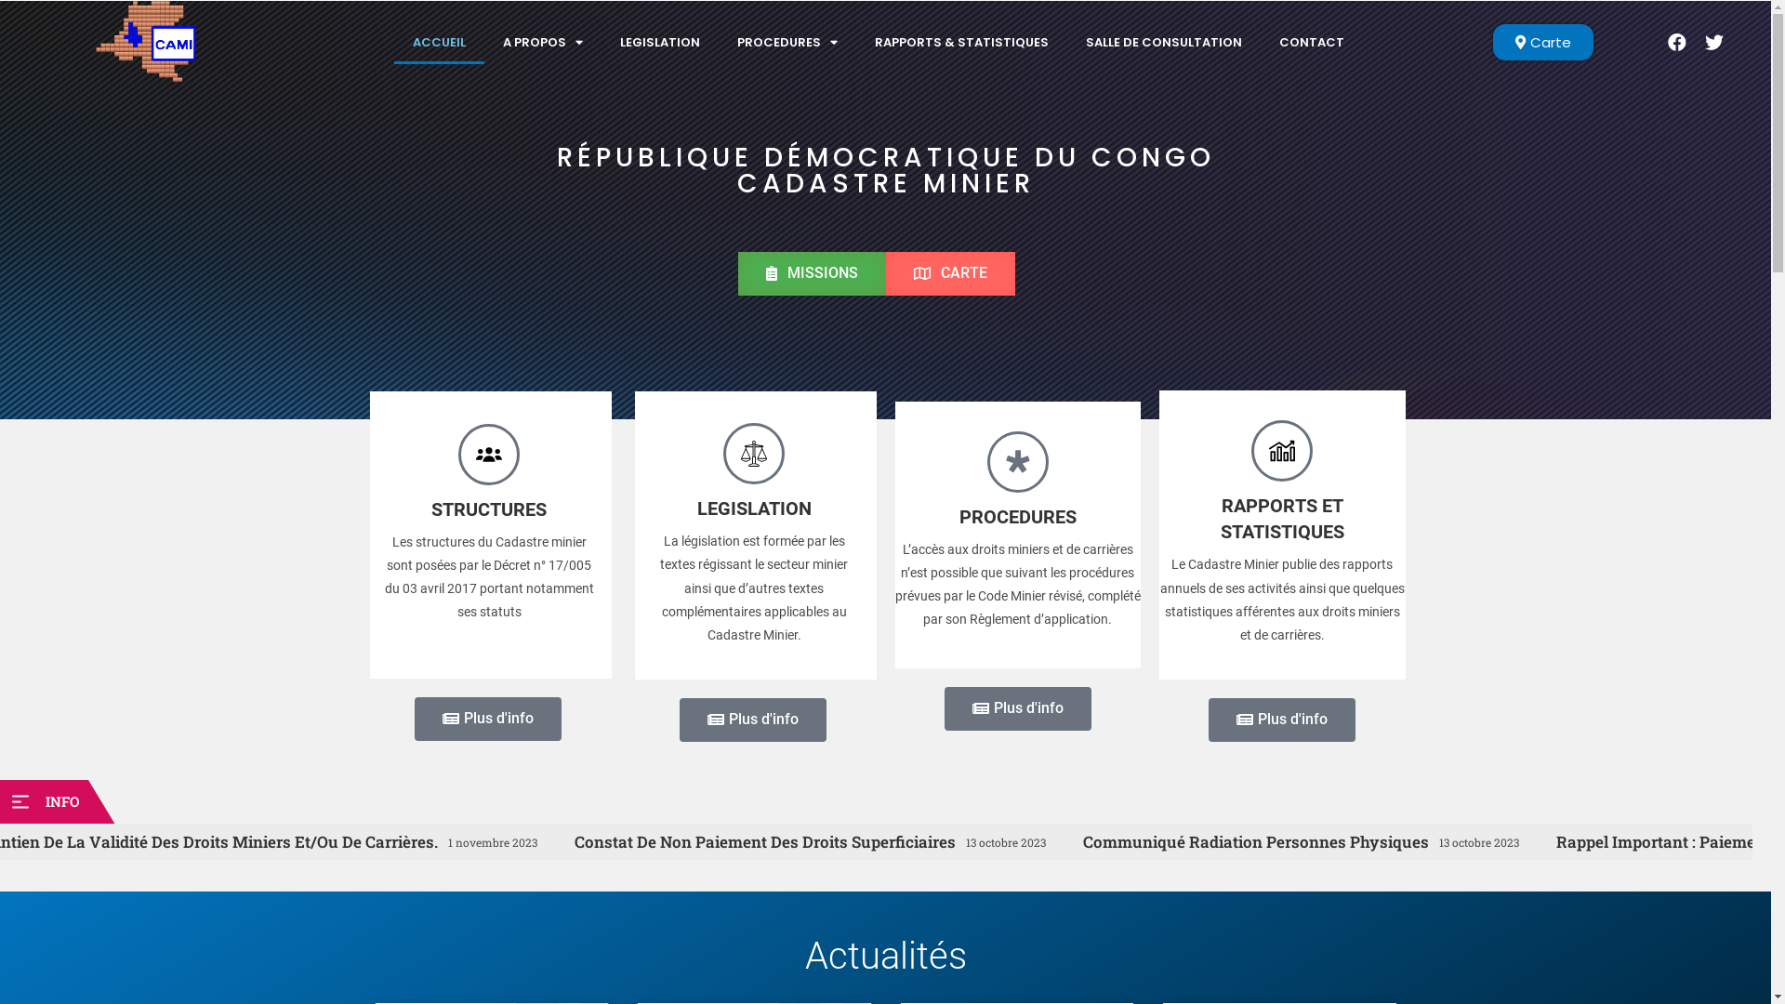 Image resolution: width=1785 pixels, height=1004 pixels. What do you see at coordinates (787, 43) in the screenshot?
I see `PROCEDURES` at bounding box center [787, 43].